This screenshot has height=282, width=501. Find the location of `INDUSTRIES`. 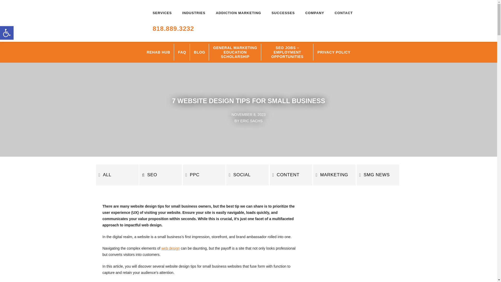

INDUSTRIES is located at coordinates (194, 13).